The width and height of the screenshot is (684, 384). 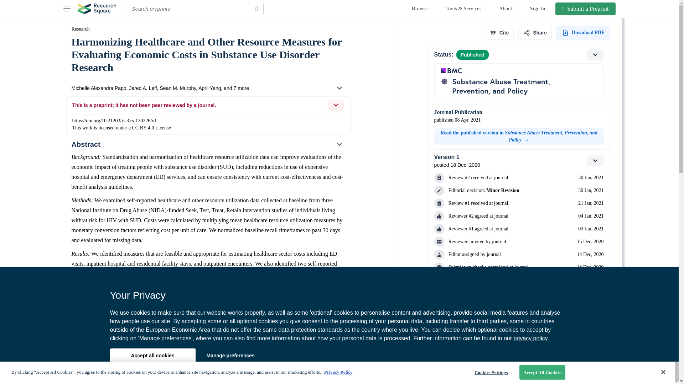 I want to click on Abstract, so click(x=208, y=144).